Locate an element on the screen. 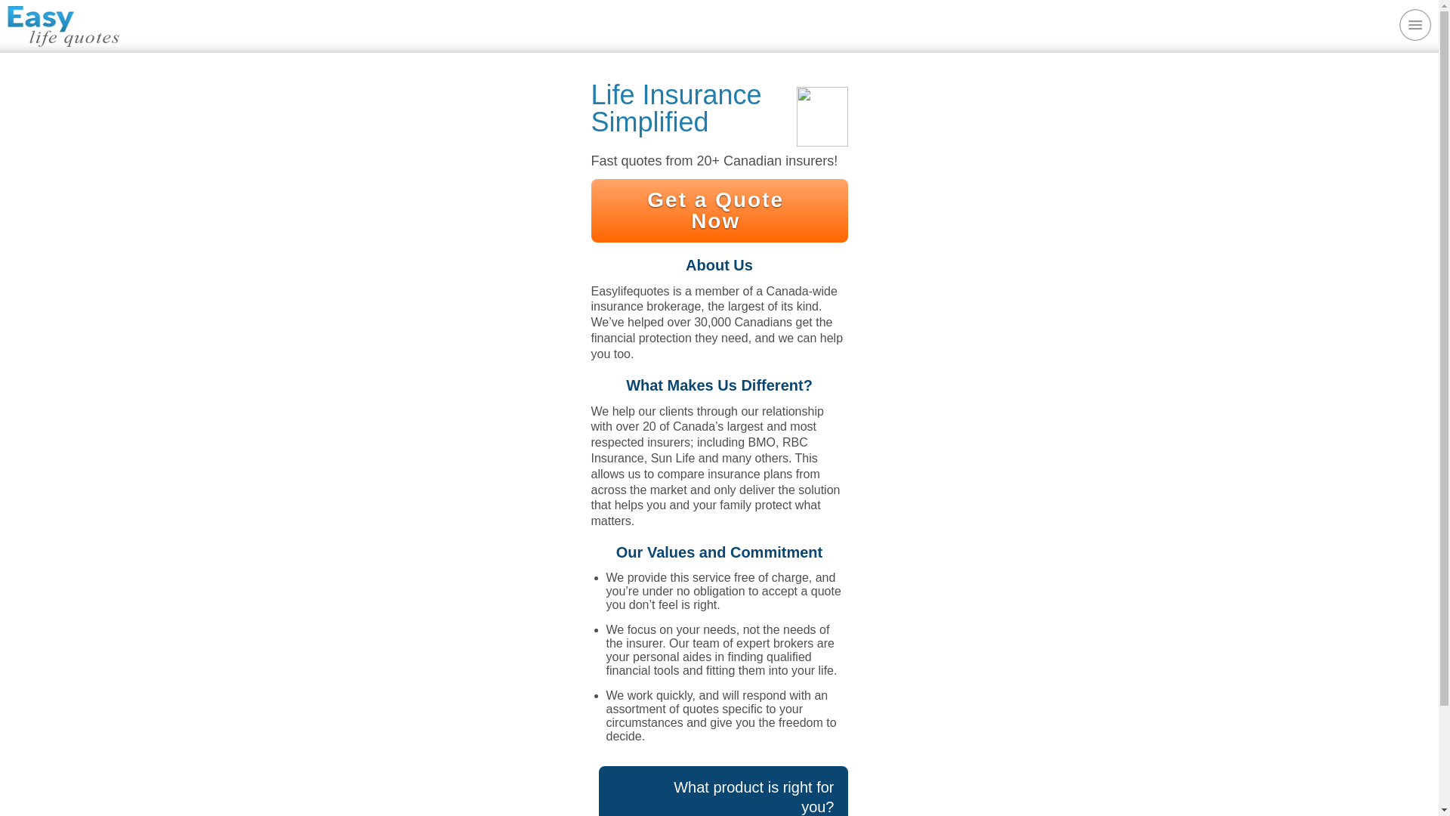 Image resolution: width=1450 pixels, height=816 pixels. Get a Quote Now is located at coordinates (718, 210).